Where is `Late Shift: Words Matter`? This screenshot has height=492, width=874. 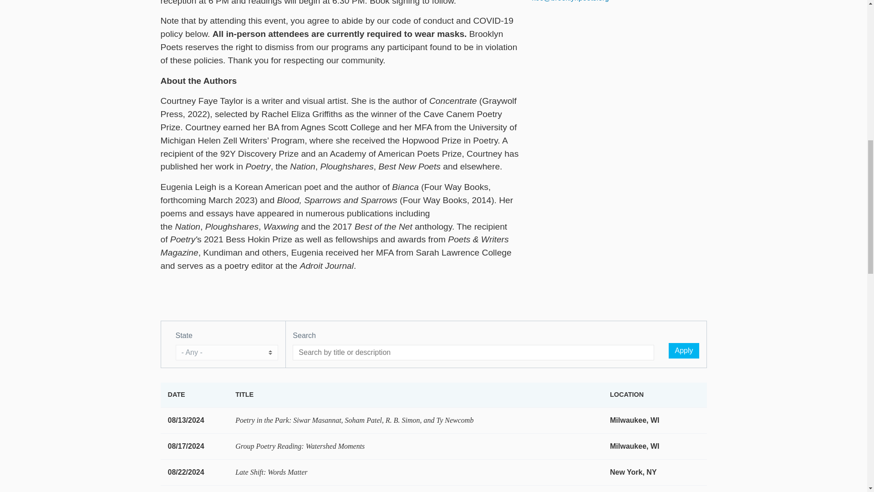
Late Shift: Words Matter is located at coordinates (271, 472).